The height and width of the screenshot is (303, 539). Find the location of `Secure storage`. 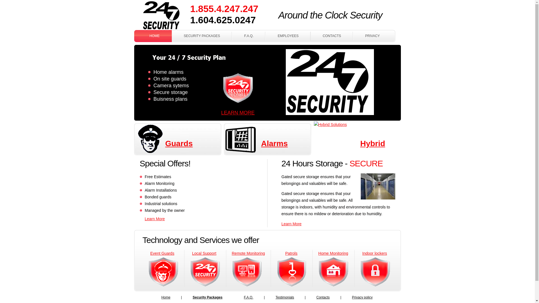

Secure storage is located at coordinates (170, 92).